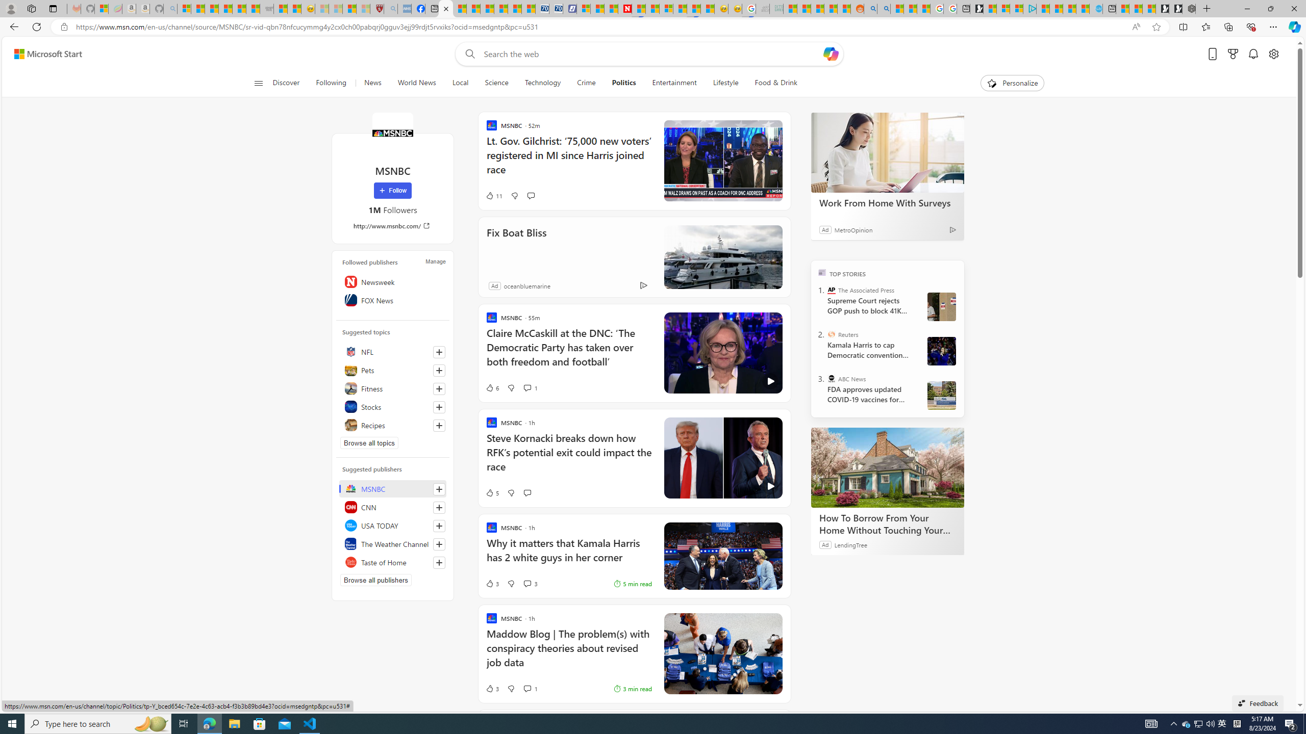 The height and width of the screenshot is (734, 1306). What do you see at coordinates (1189, 9) in the screenshot?
I see `Nordace - Nordace Siena Is Not An Ordinary Backpack` at bounding box center [1189, 9].